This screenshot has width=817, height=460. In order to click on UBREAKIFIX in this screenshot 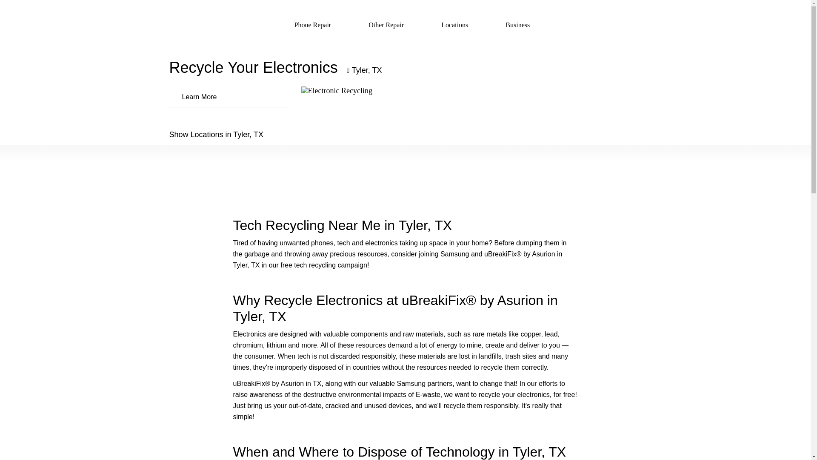, I will do `click(207, 23)`.